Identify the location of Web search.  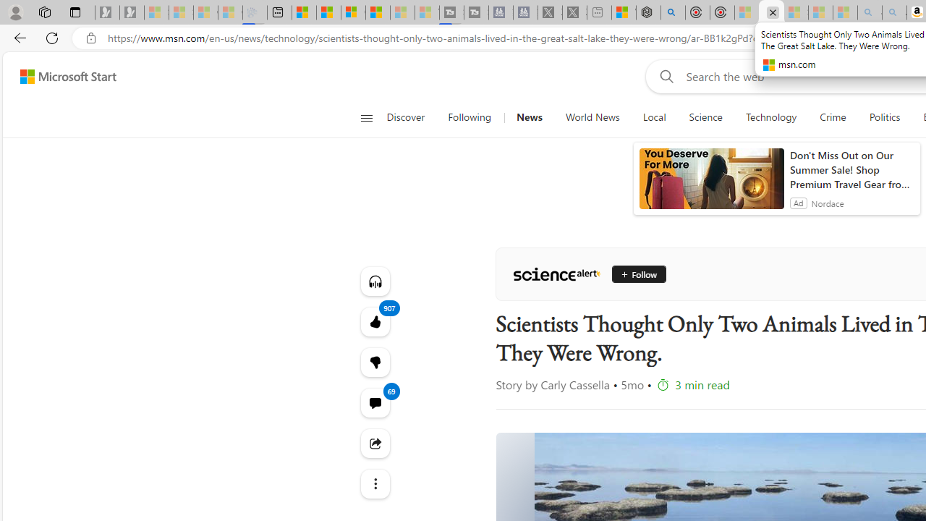
(664, 76).